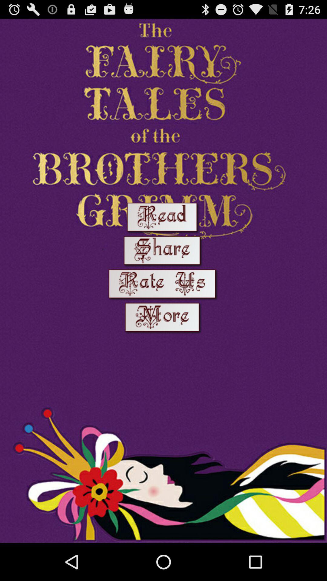 The image size is (327, 581). What do you see at coordinates (163, 318) in the screenshot?
I see `select to know more` at bounding box center [163, 318].